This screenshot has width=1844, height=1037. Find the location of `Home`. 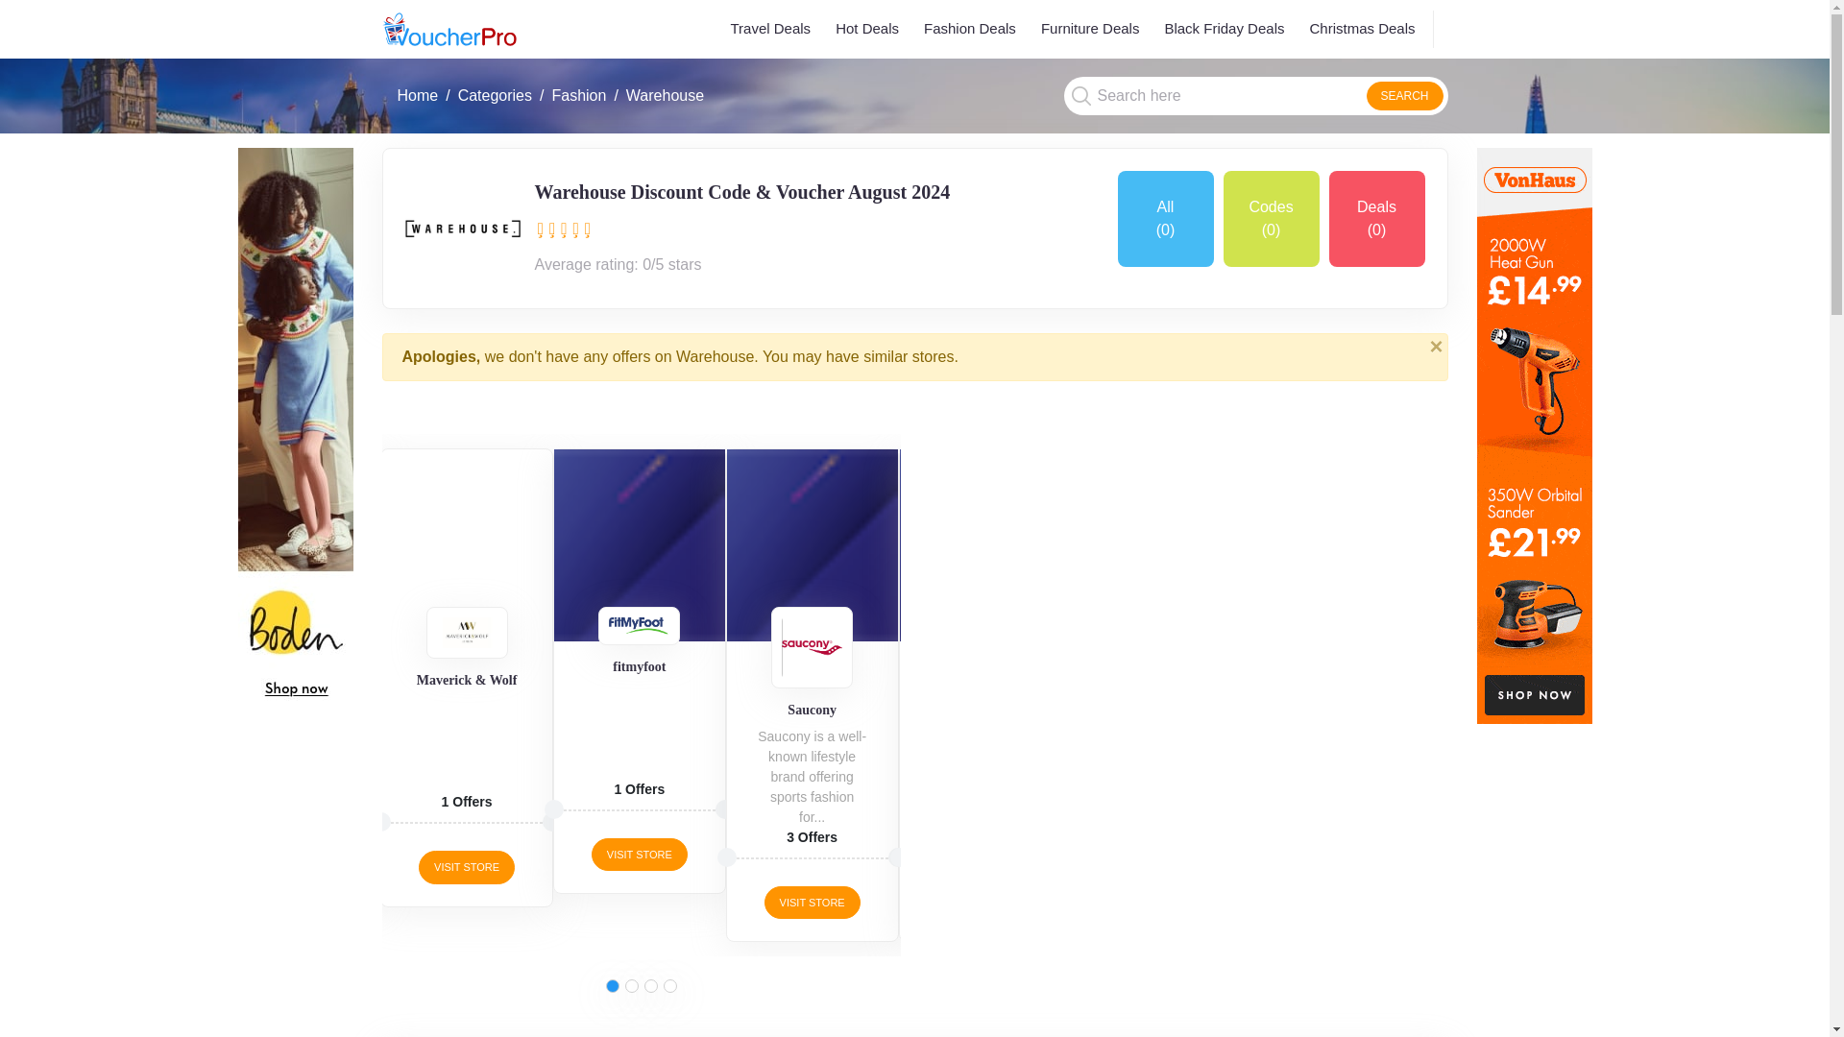

Home is located at coordinates (418, 95).